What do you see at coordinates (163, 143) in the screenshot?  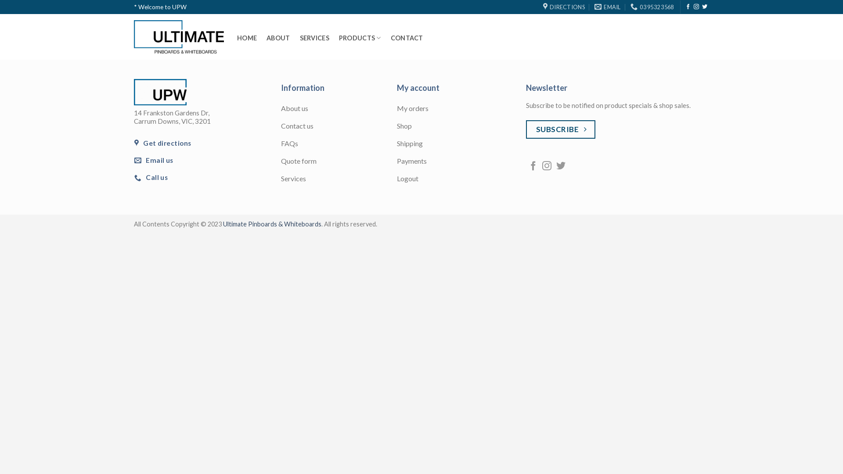 I see `Get directions` at bounding box center [163, 143].